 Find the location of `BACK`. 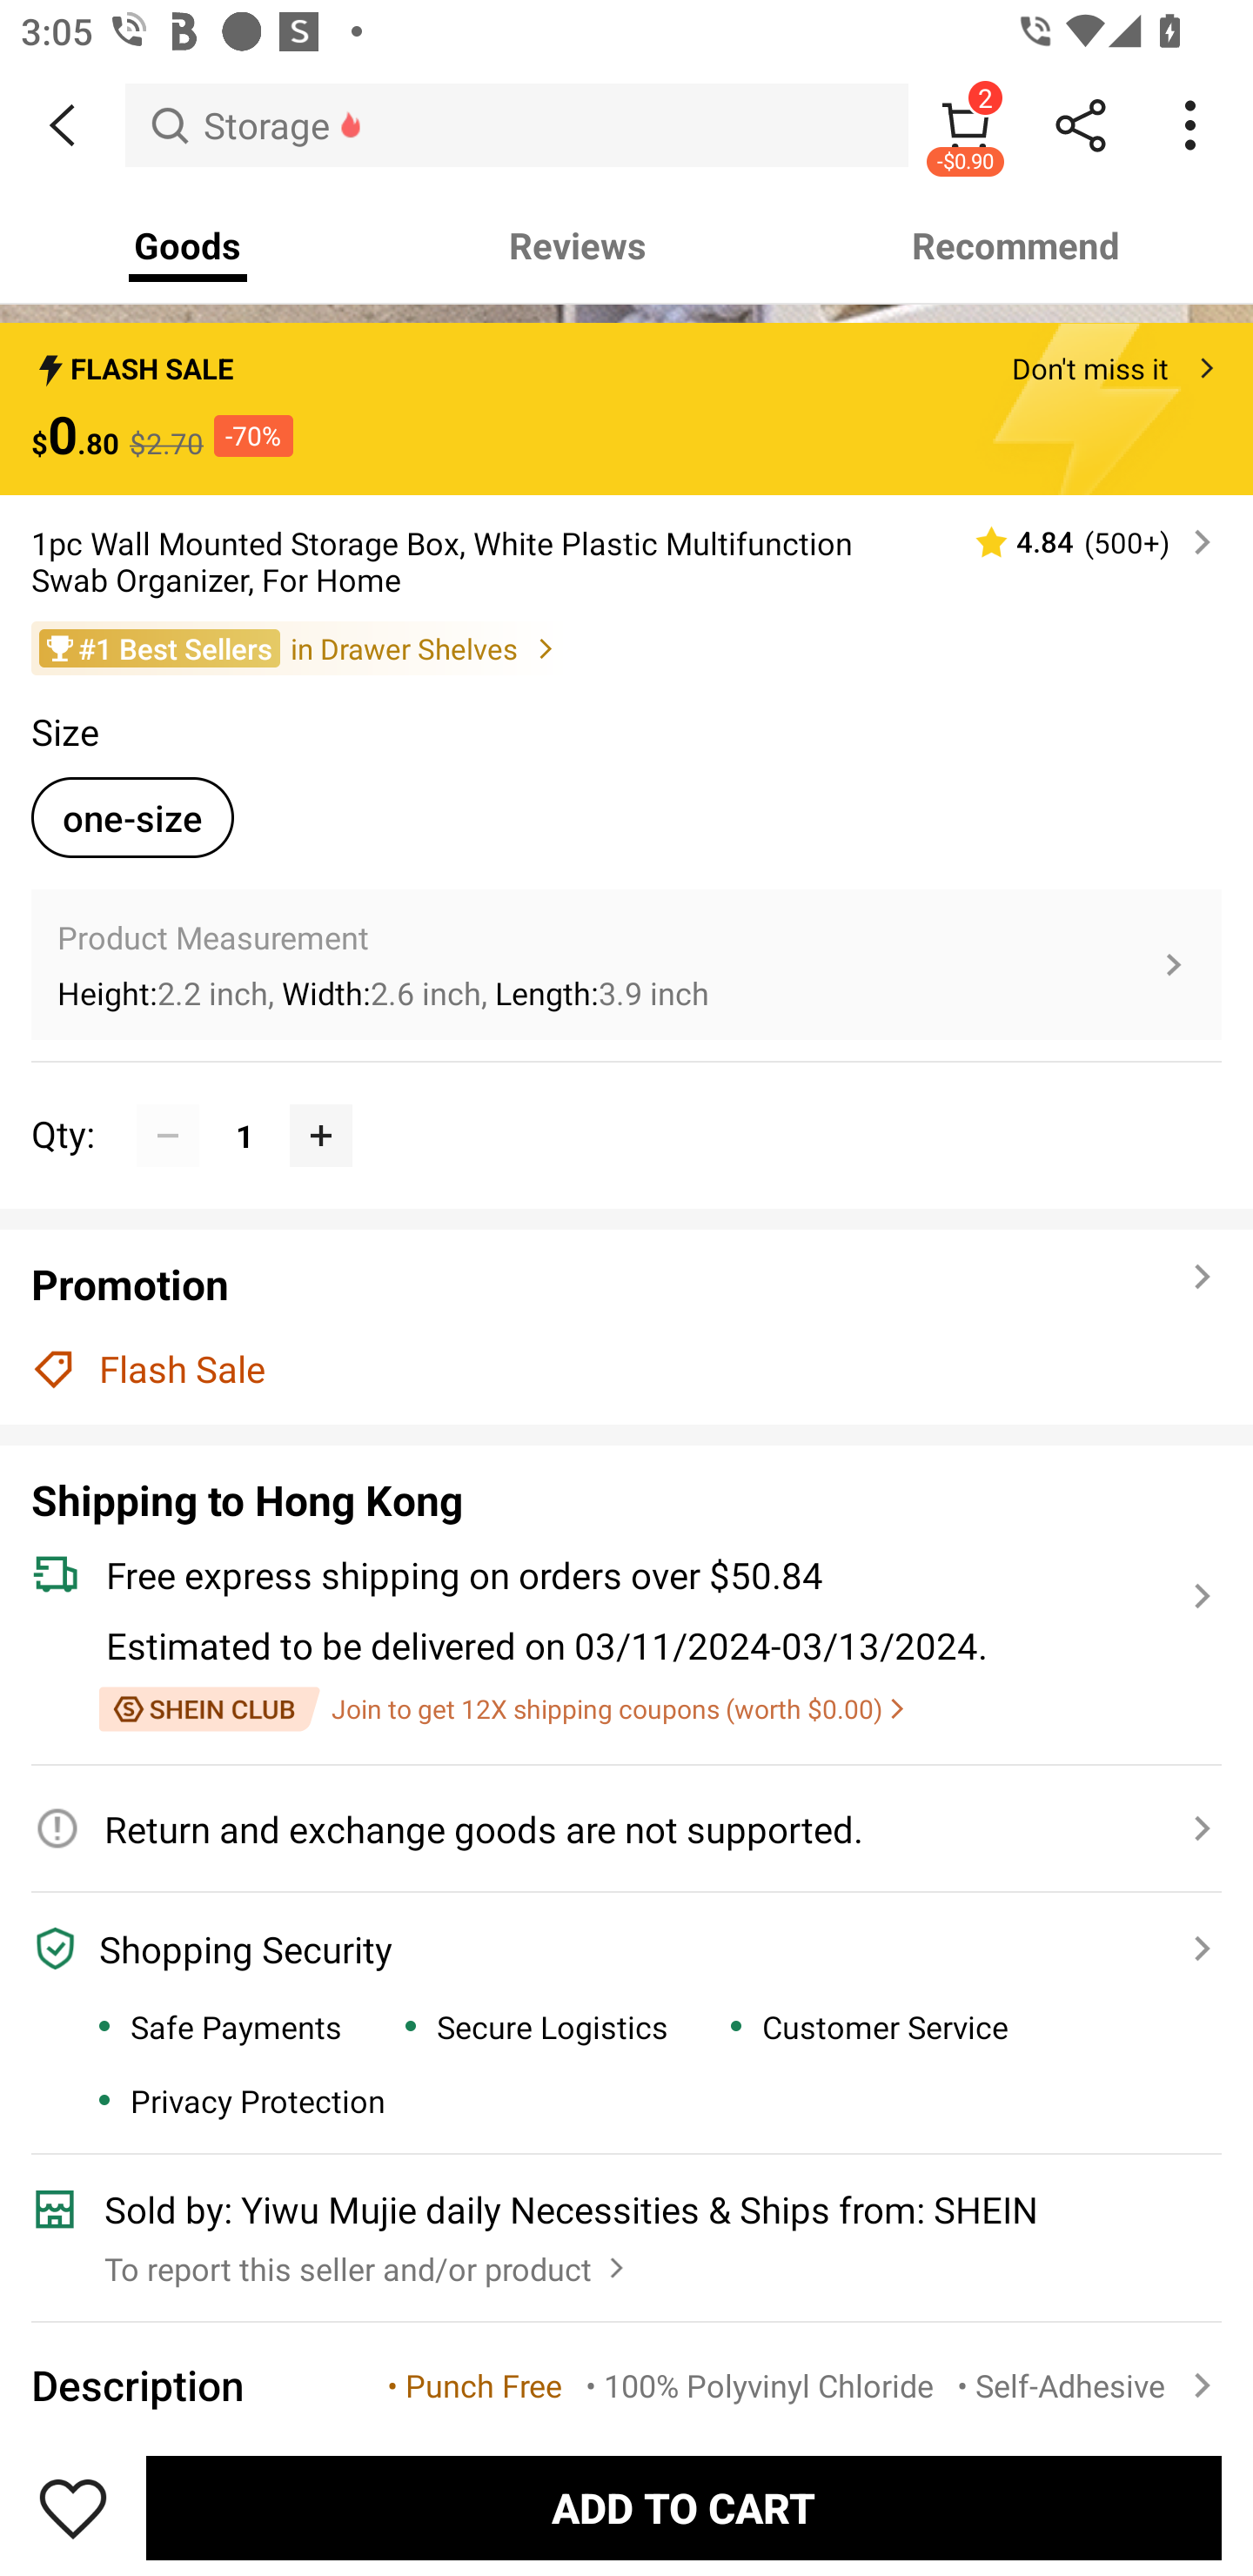

BACK is located at coordinates (63, 125).